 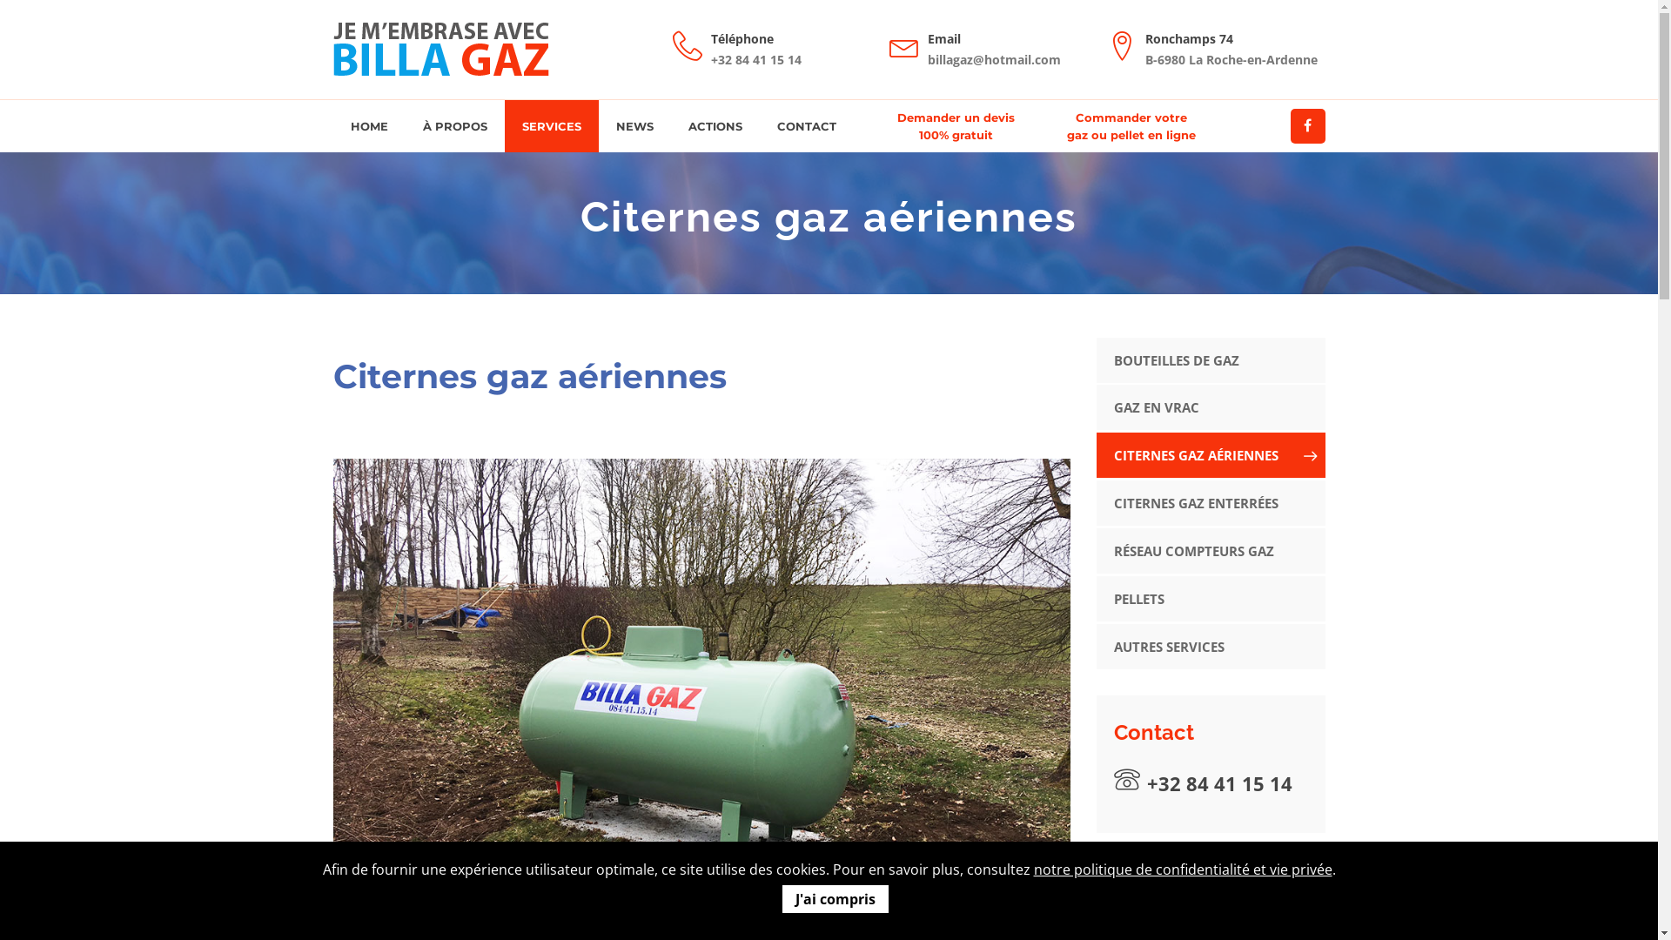 I want to click on CONTACT, so click(x=806, y=126).